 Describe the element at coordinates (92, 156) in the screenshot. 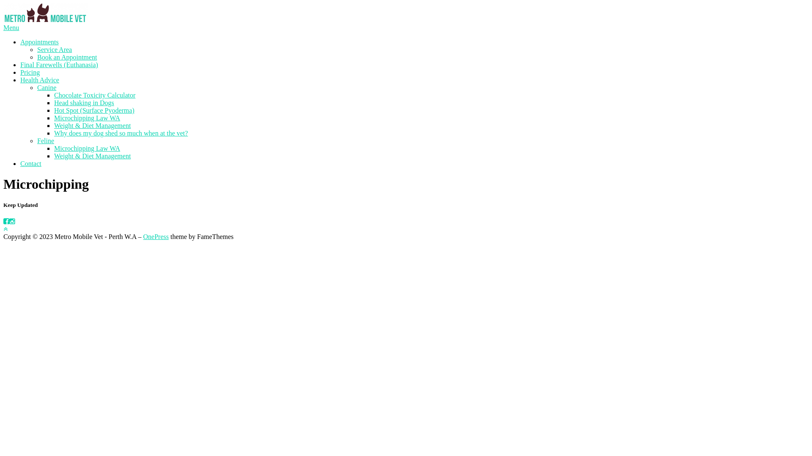

I see `Weight & Diet Management` at that location.